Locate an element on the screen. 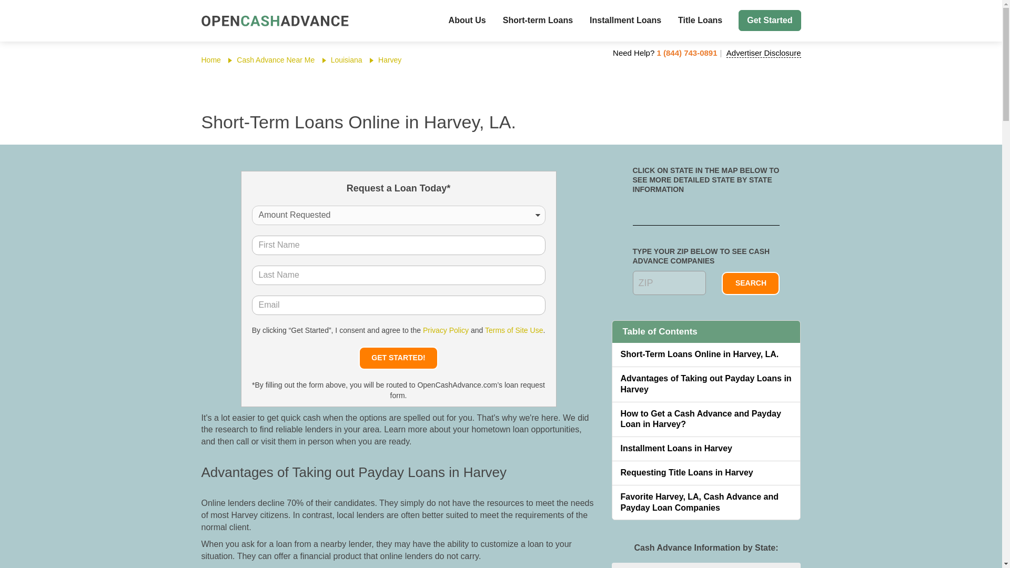 The image size is (1010, 568). Short-Term Loans Online in Harvey, LA. is located at coordinates (706, 354).